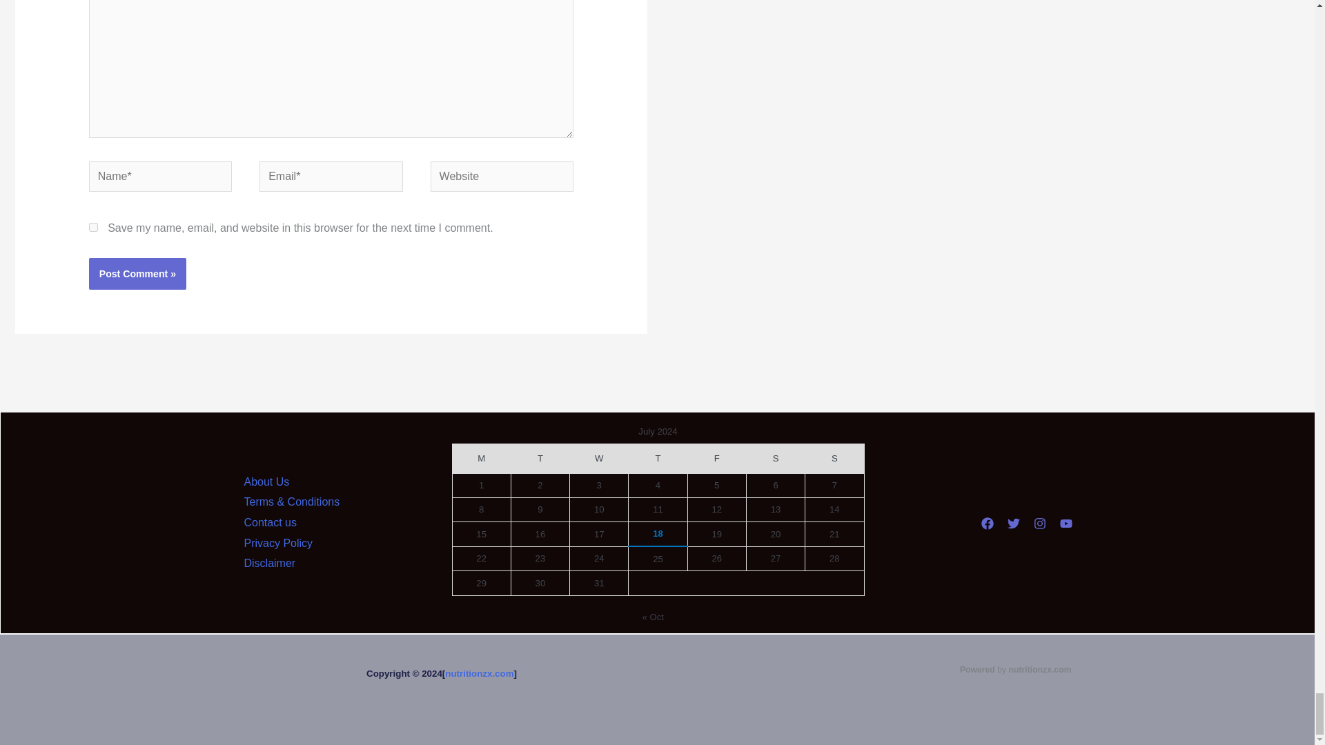 The image size is (1325, 745). I want to click on Wednesday, so click(599, 458).